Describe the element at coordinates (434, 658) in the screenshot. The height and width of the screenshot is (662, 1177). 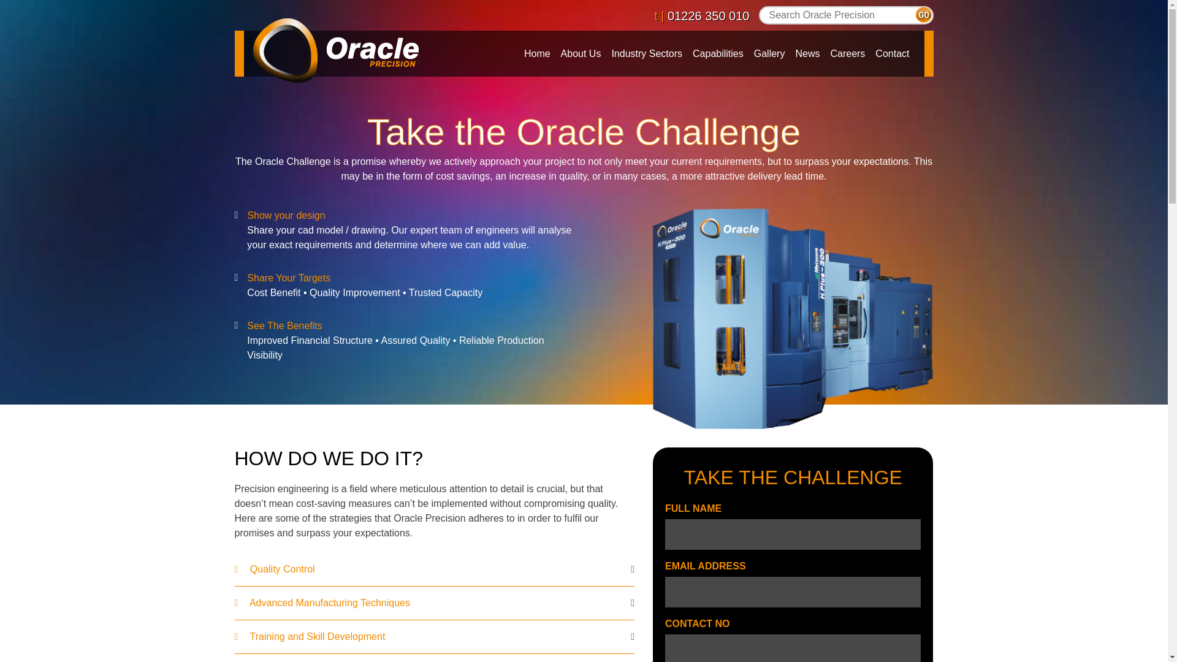
I see `Process Optimisation` at that location.